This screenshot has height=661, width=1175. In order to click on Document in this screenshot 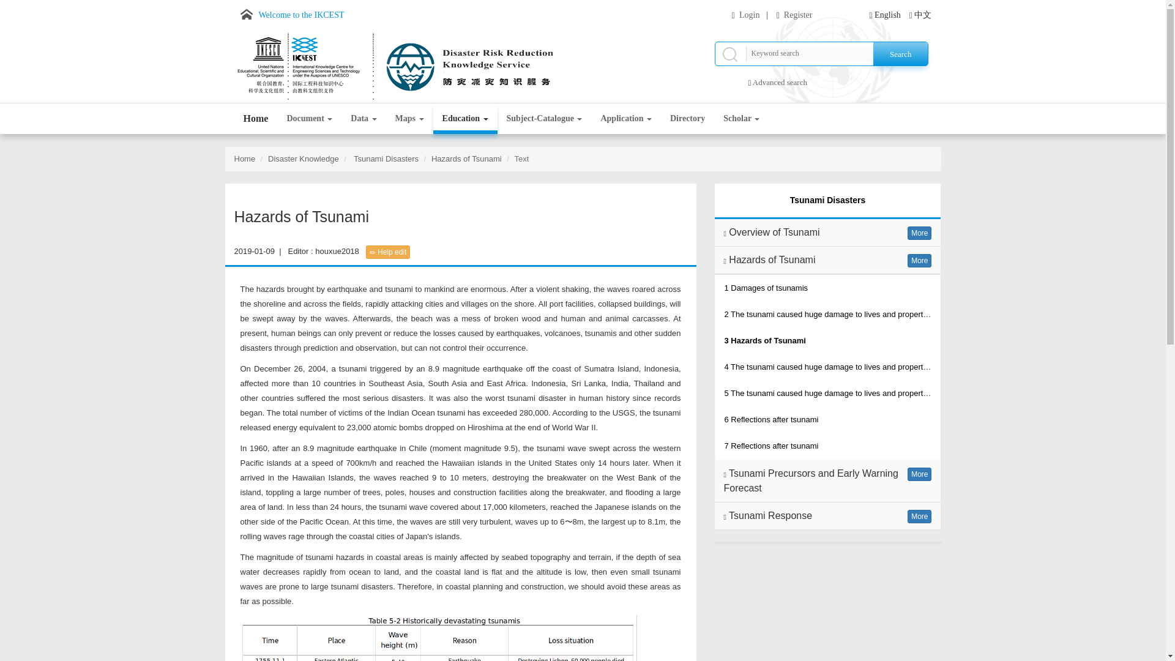, I will do `click(310, 119)`.